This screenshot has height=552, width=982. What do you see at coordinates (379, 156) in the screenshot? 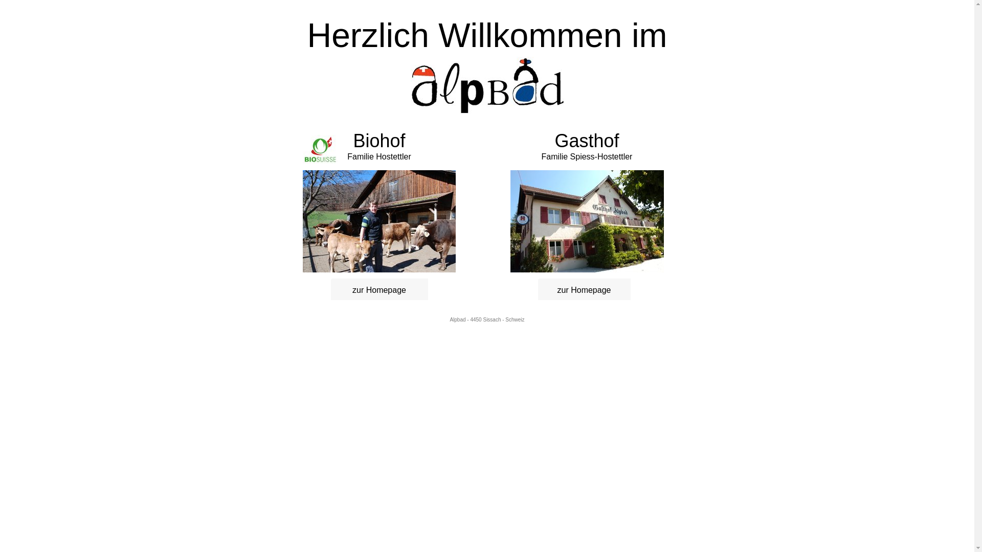
I see `Familie Hostettler` at bounding box center [379, 156].